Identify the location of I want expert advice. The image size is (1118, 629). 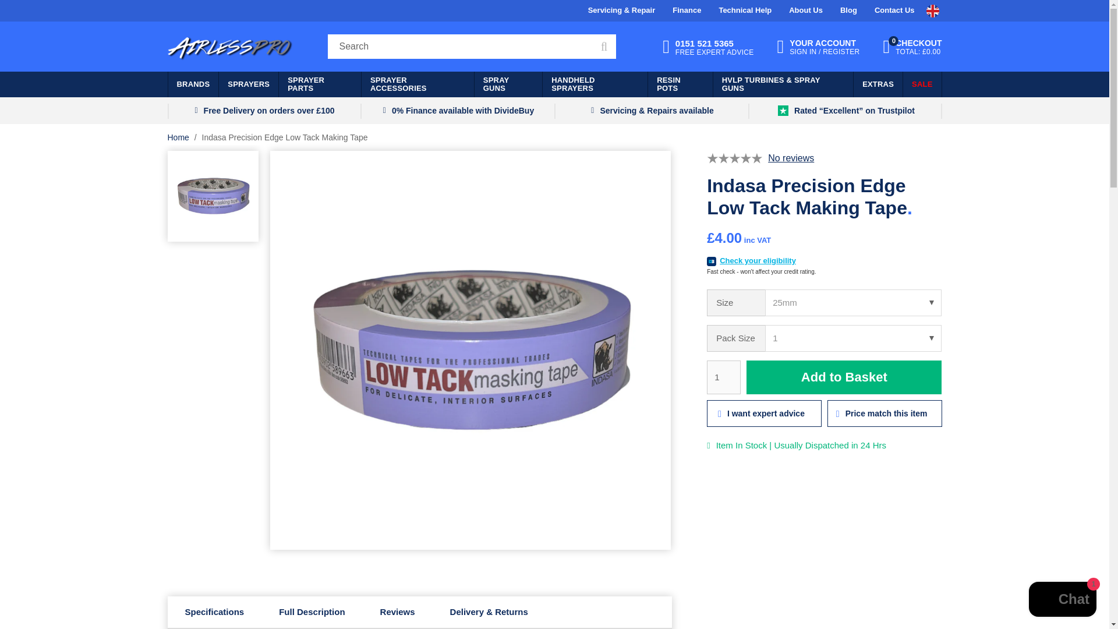
(602, 47).